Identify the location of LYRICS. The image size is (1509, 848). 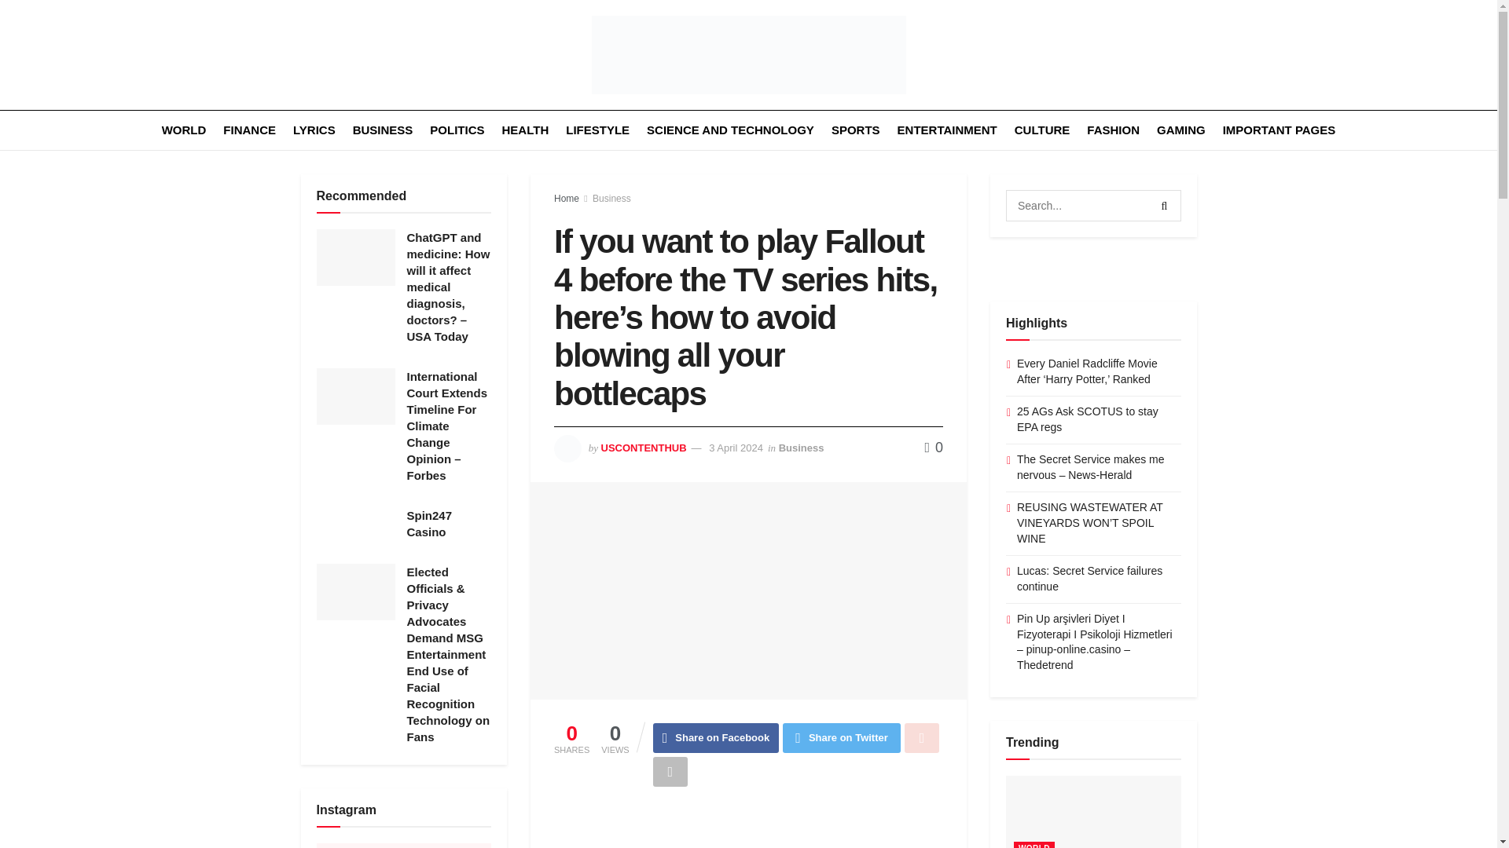
(314, 130).